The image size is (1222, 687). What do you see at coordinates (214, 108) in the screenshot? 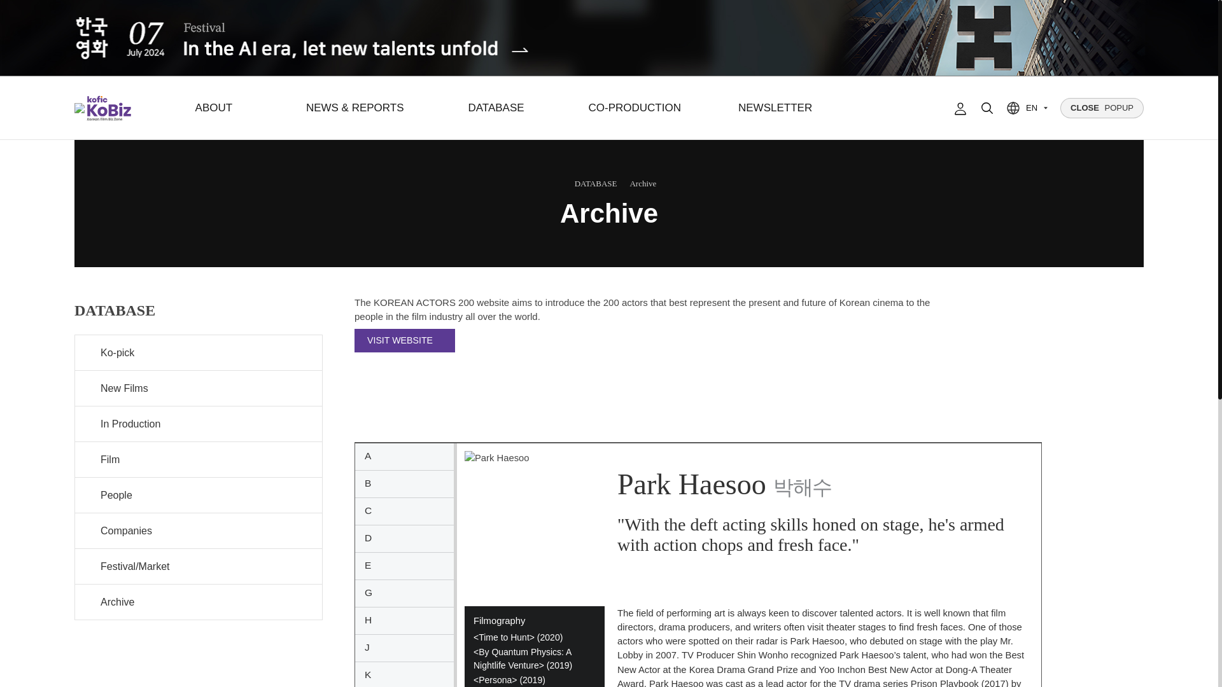
I see `ABOUT` at bounding box center [214, 108].